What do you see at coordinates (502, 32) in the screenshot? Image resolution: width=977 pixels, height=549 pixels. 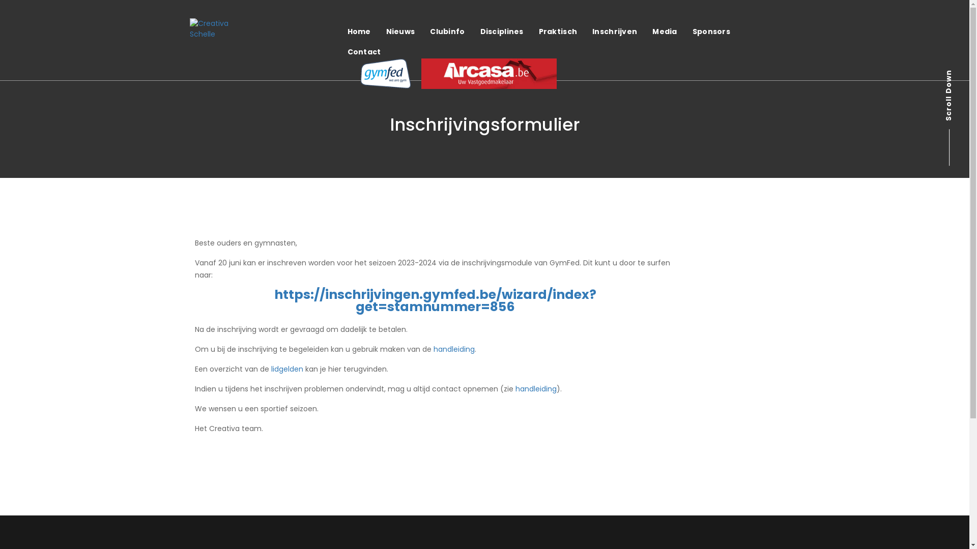 I see `Disciplines` at bounding box center [502, 32].